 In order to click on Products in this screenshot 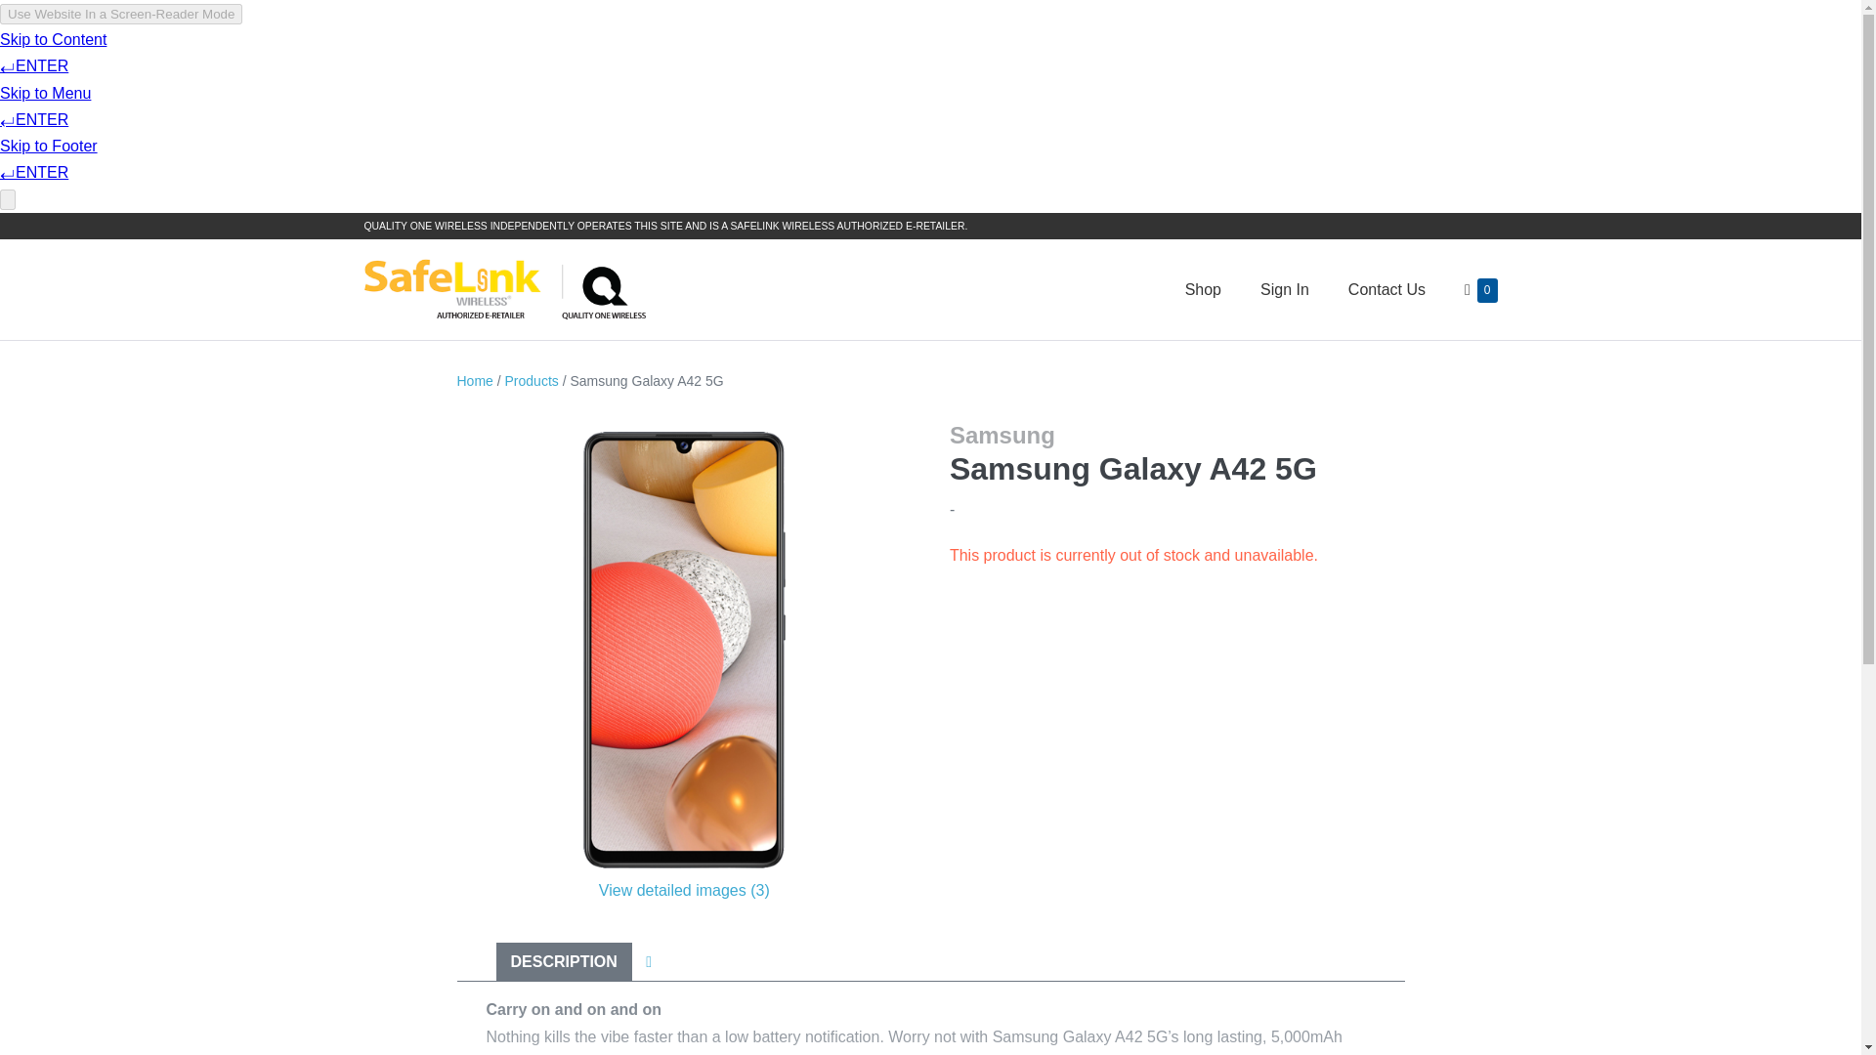, I will do `click(532, 381)`.